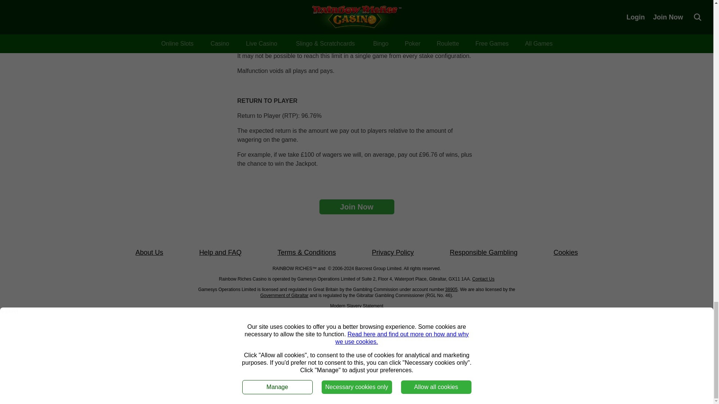 This screenshot has width=719, height=404. Describe the element at coordinates (357, 306) in the screenshot. I see `Modern Slavery Statement` at that location.